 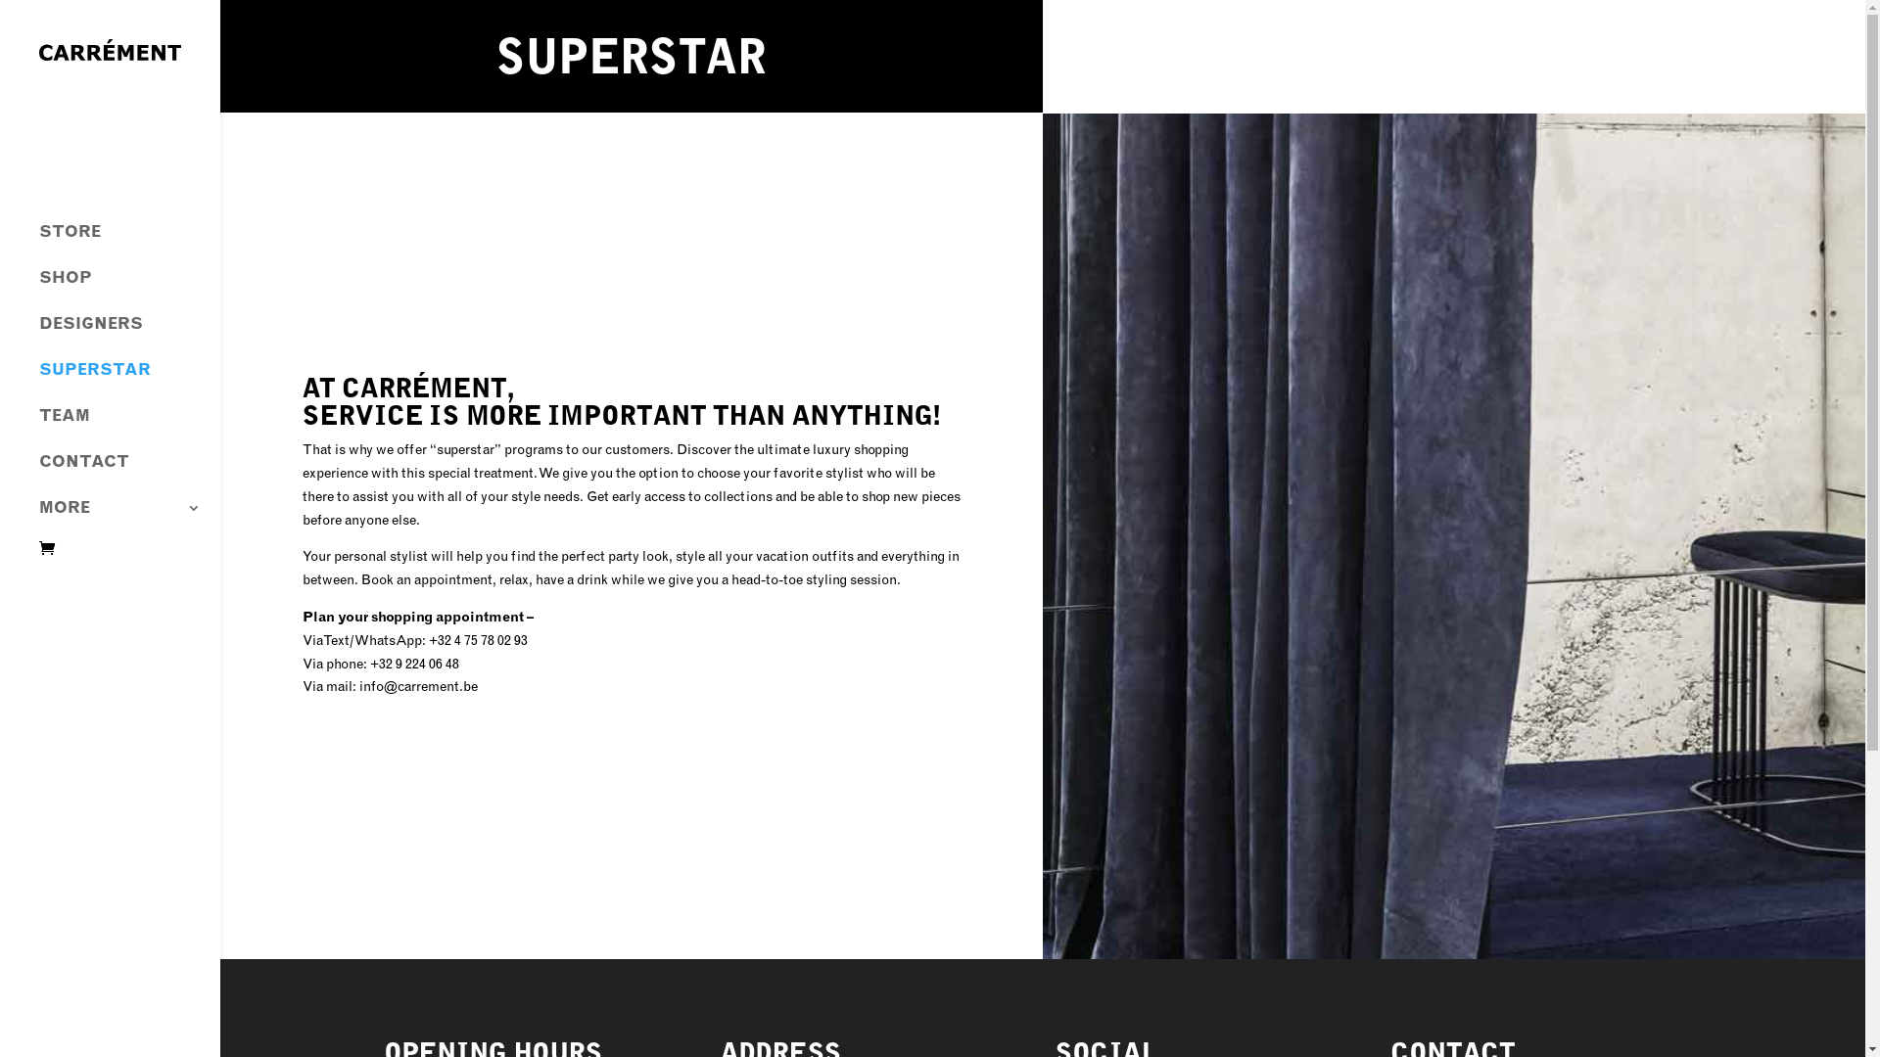 I want to click on +32 4 75 78 02 93, so click(x=478, y=640).